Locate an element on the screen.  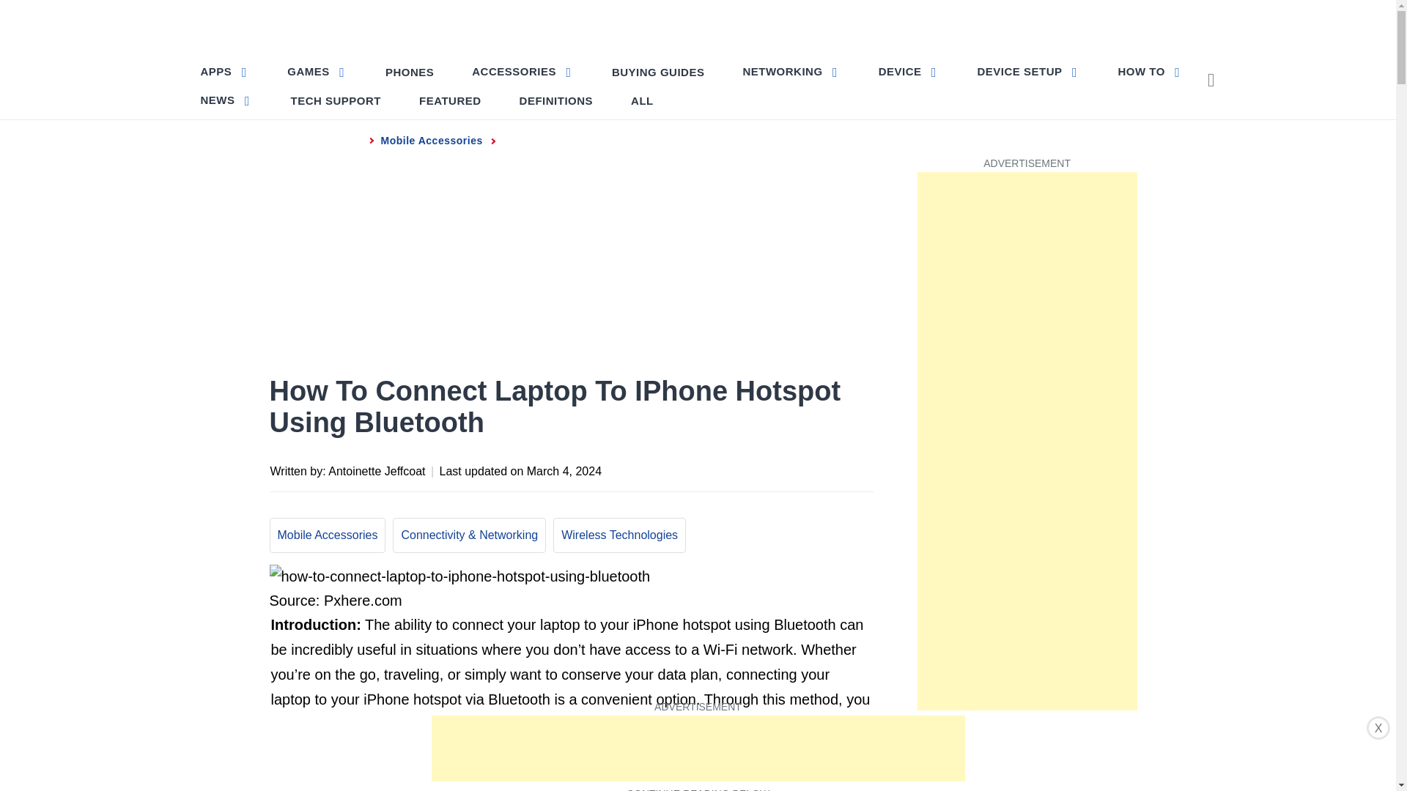
ACCESSORIES is located at coordinates (522, 70).